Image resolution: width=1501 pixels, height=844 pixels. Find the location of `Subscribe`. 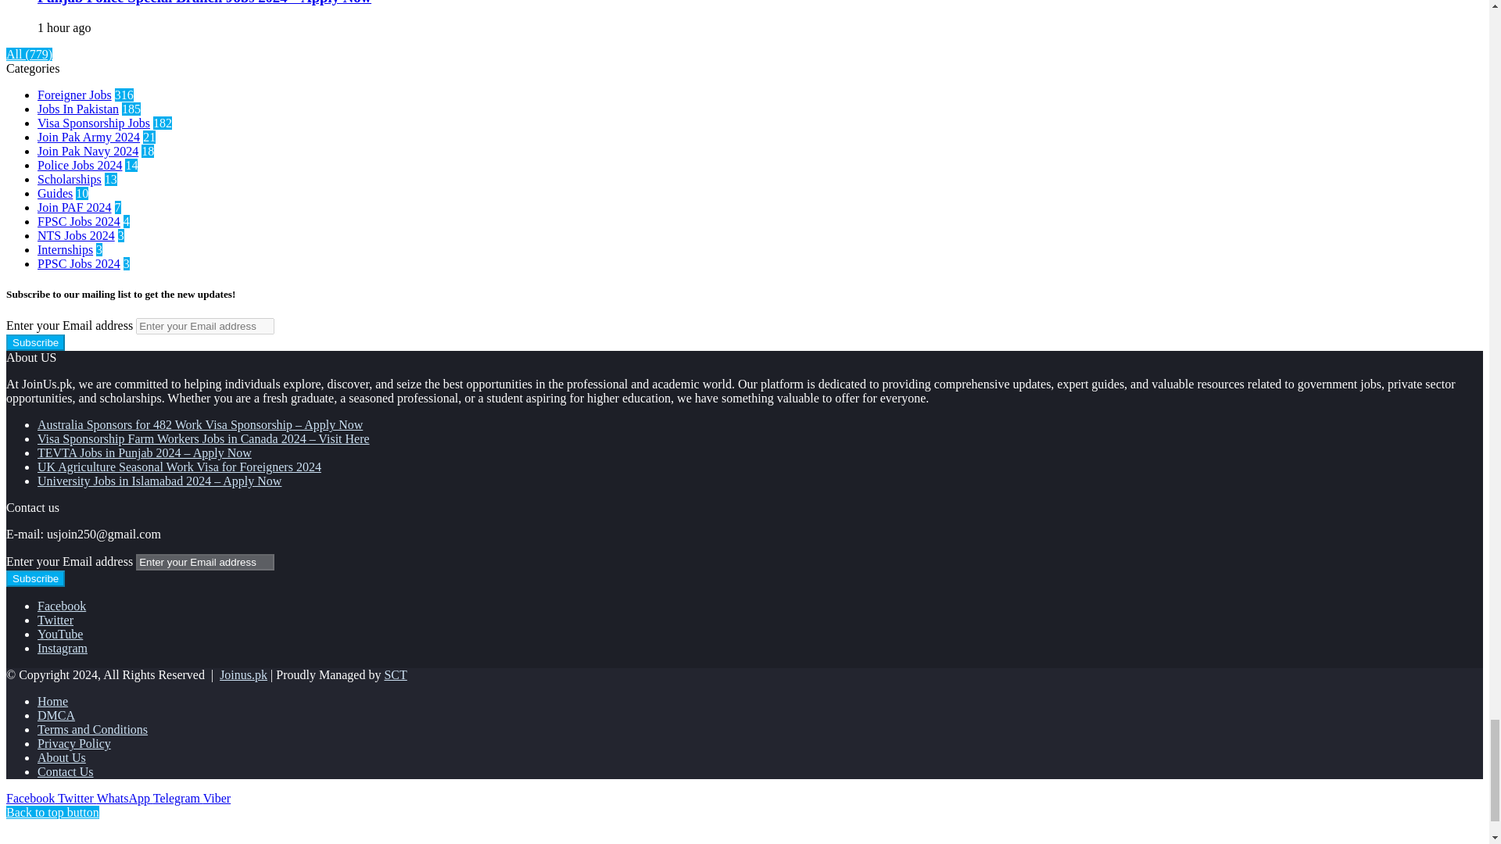

Subscribe is located at coordinates (34, 342).